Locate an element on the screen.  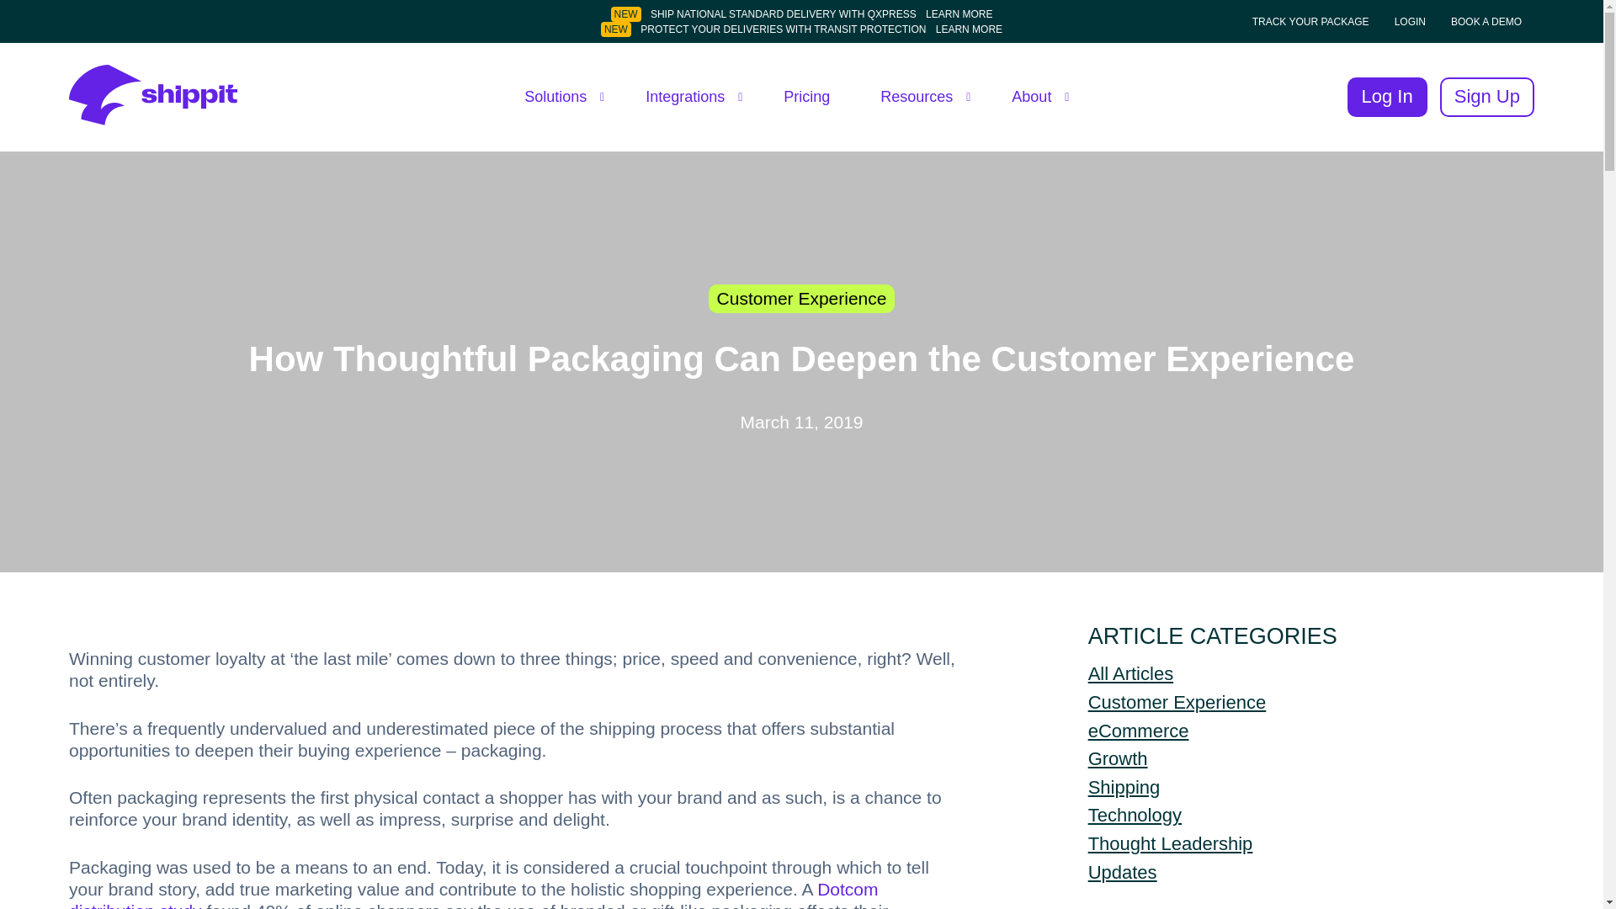
BOOK A DEMO is located at coordinates (1486, 20).